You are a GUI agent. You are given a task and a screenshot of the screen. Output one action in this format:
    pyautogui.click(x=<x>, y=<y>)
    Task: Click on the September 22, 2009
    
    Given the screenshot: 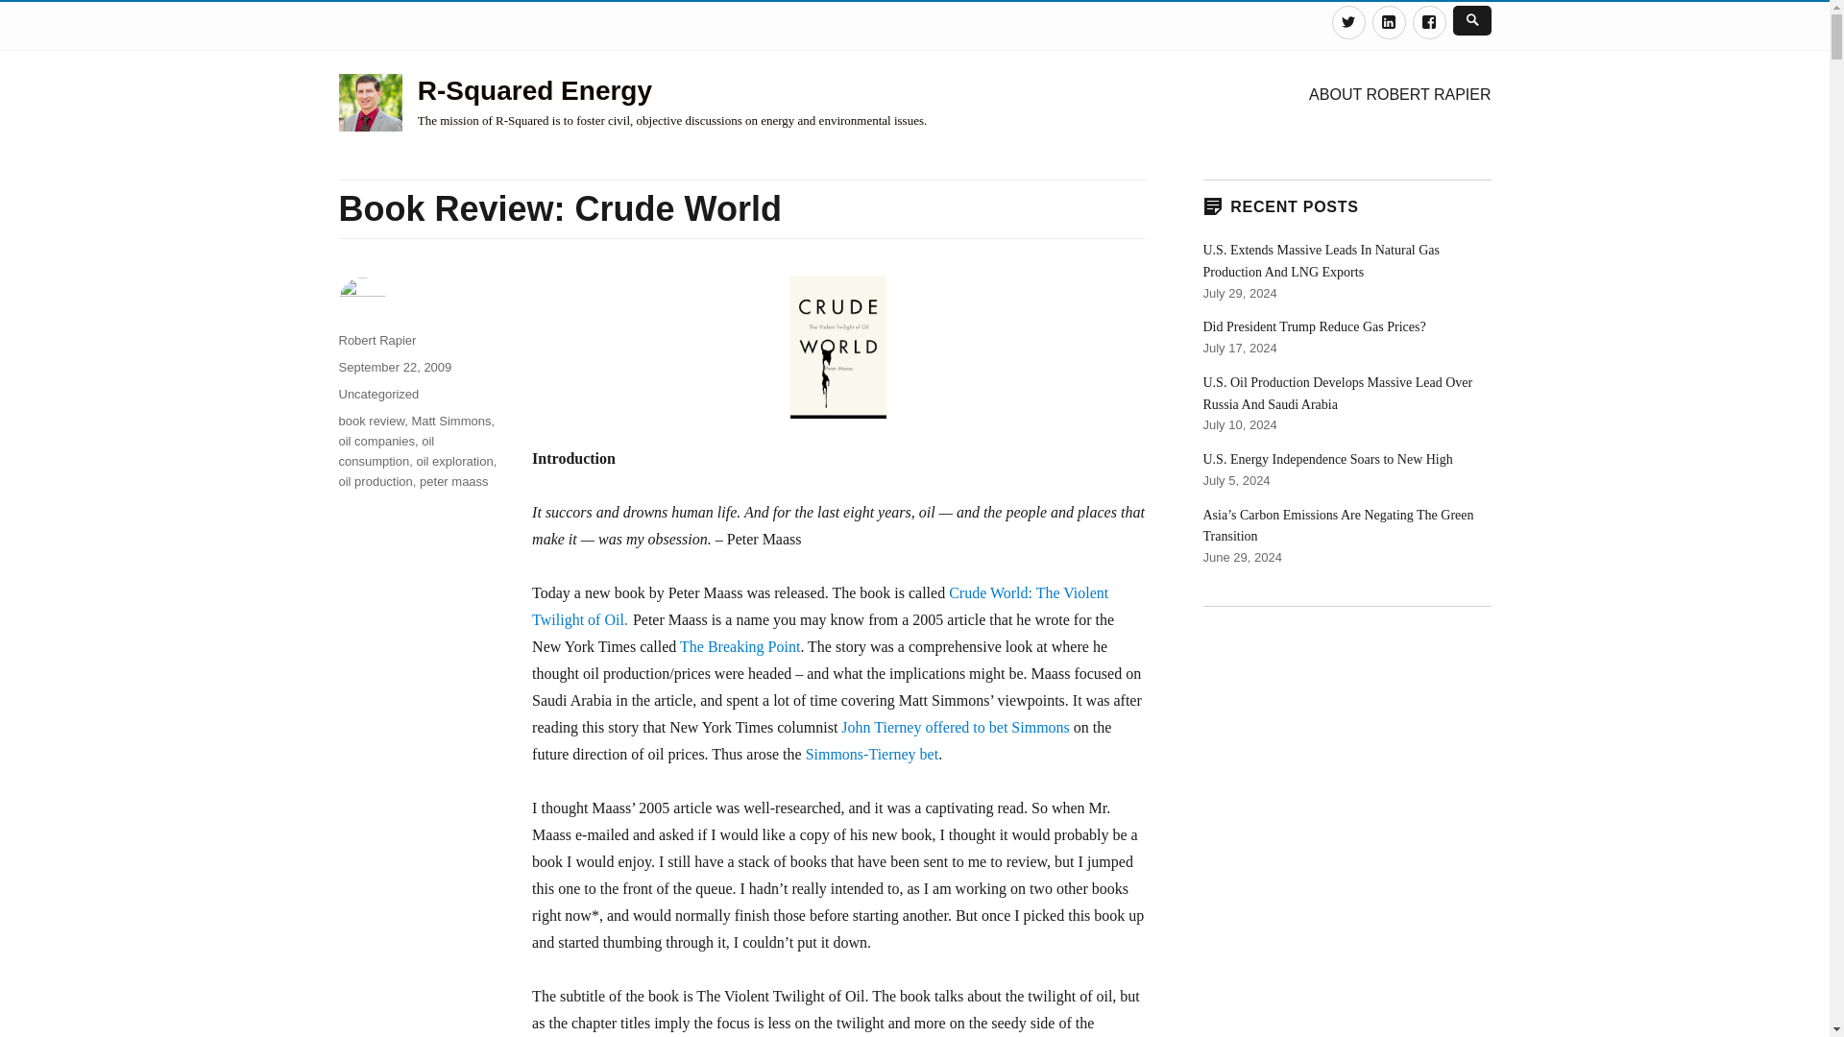 What is the action you would take?
    pyautogui.click(x=394, y=367)
    